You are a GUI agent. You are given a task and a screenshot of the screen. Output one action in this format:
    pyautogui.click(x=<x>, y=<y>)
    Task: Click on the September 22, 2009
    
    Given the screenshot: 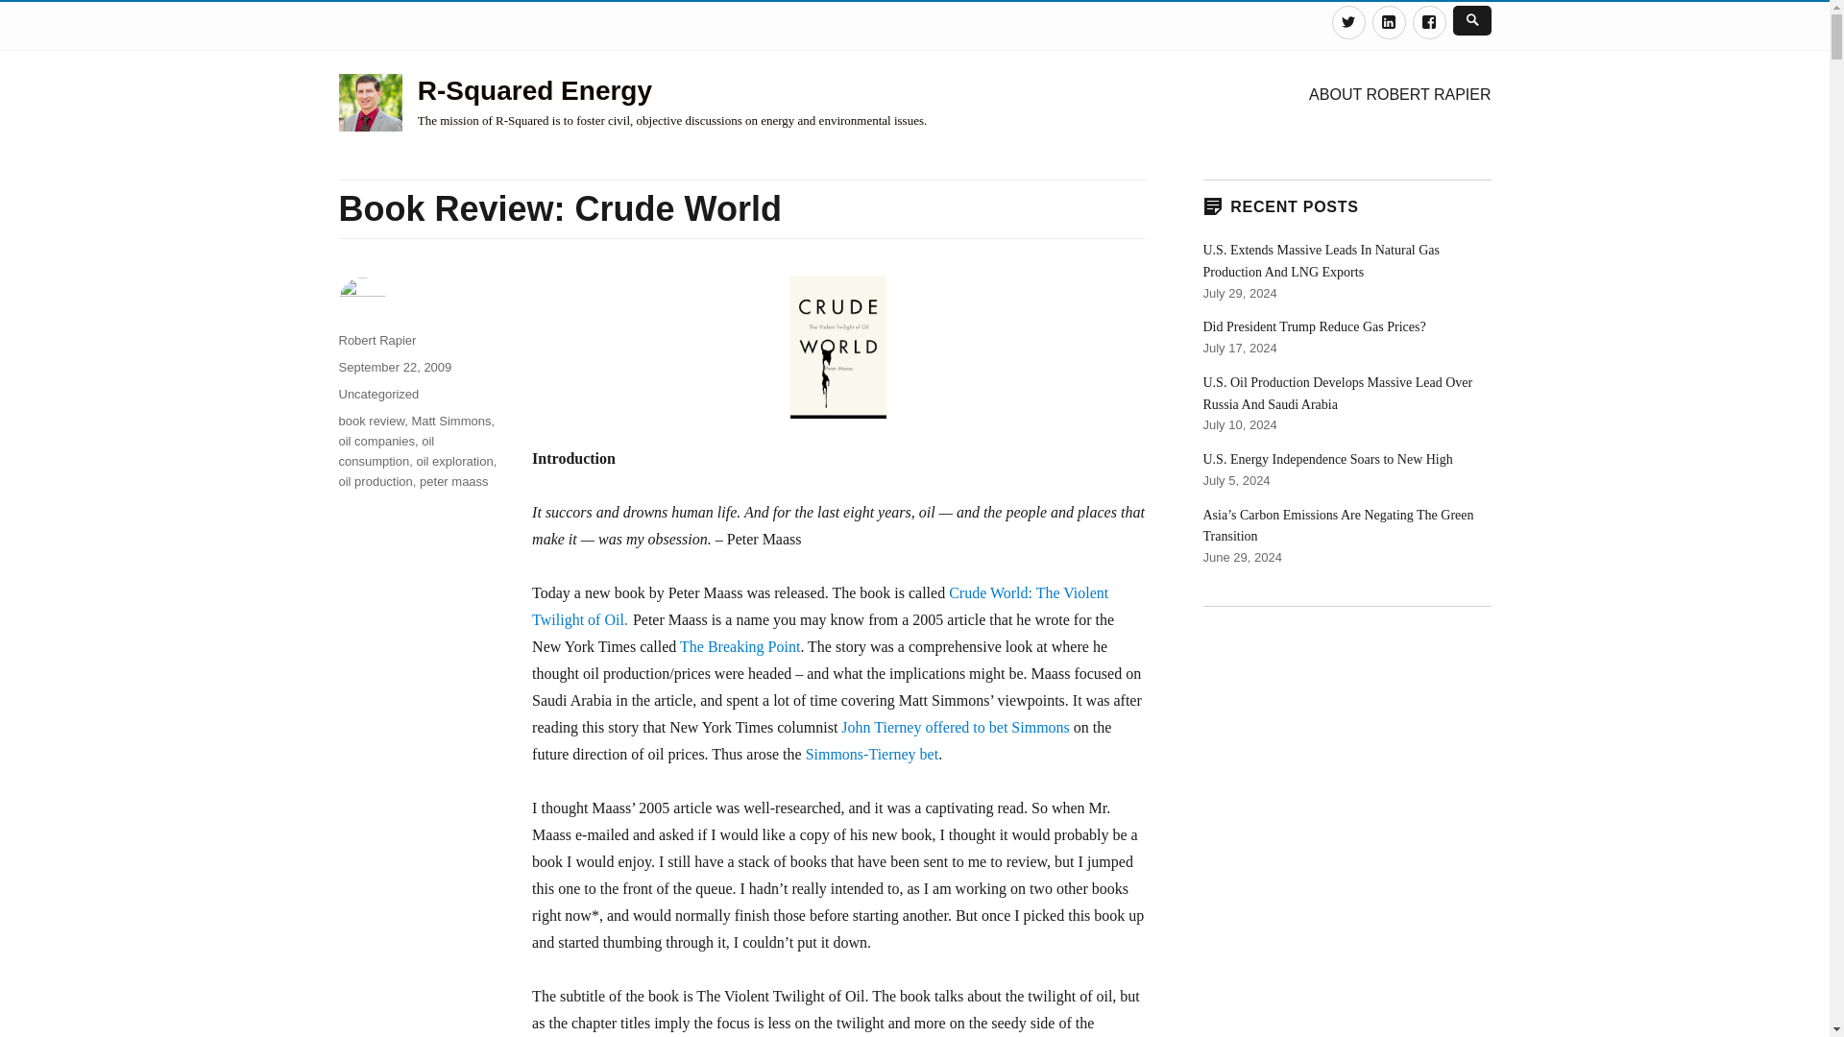 What is the action you would take?
    pyautogui.click(x=394, y=367)
    